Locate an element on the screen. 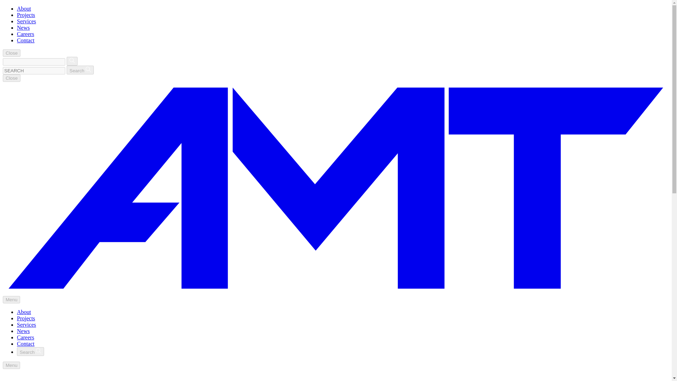 The image size is (677, 381). Close is located at coordinates (11, 53).